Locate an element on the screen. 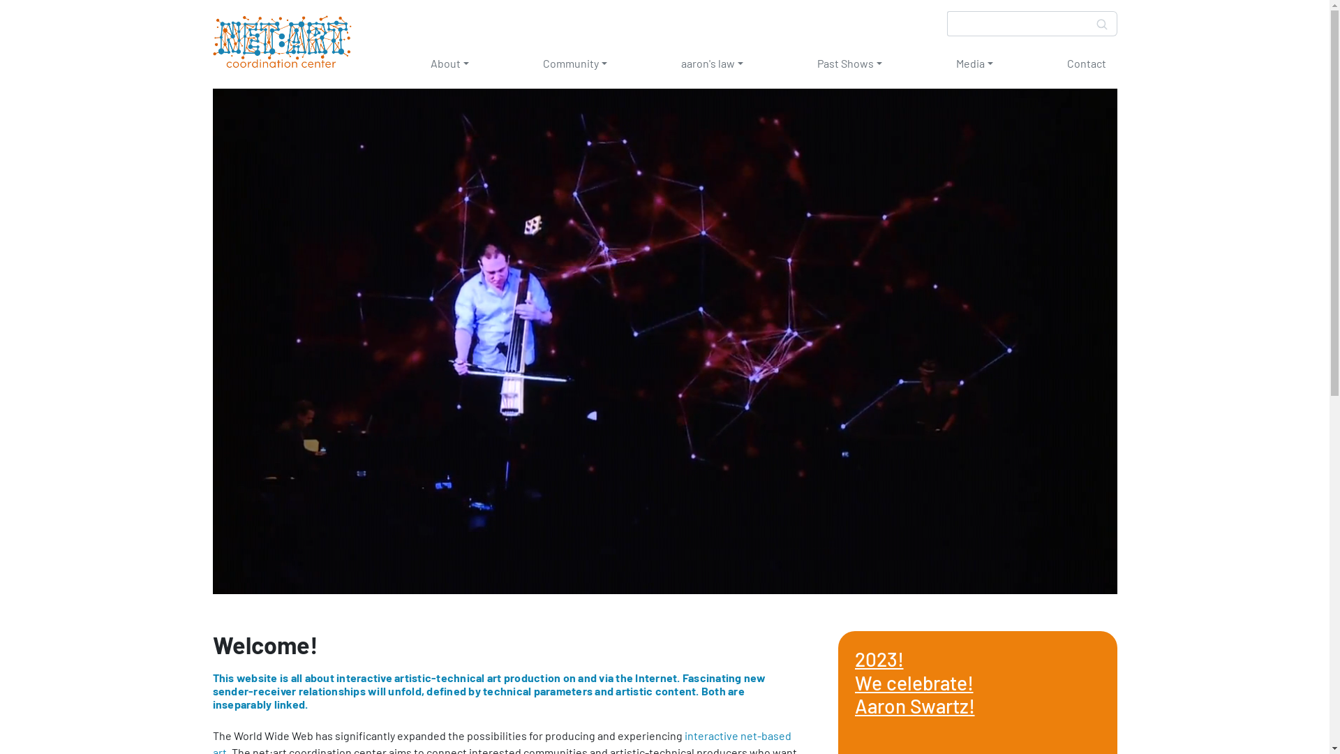 Image resolution: width=1340 pixels, height=754 pixels. Search is located at coordinates (1103, 24).